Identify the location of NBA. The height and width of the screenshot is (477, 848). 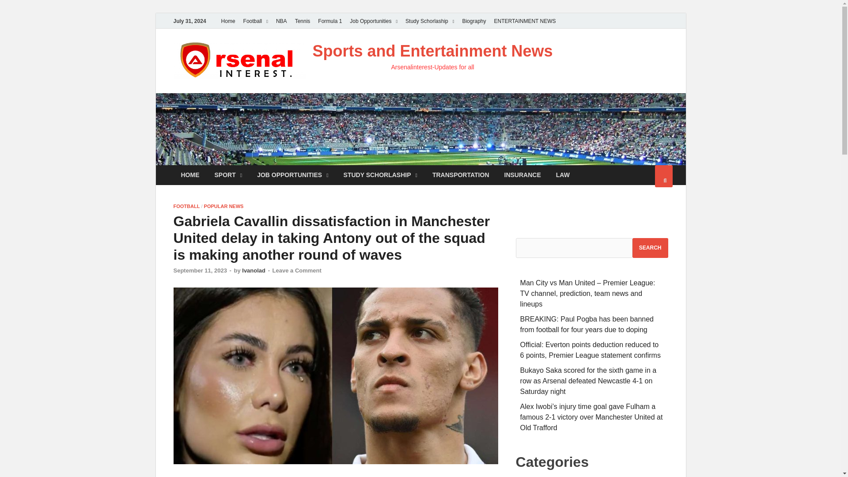
(281, 21).